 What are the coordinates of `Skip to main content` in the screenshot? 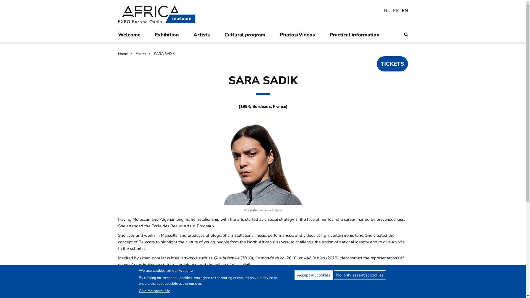 It's located at (0, 2).